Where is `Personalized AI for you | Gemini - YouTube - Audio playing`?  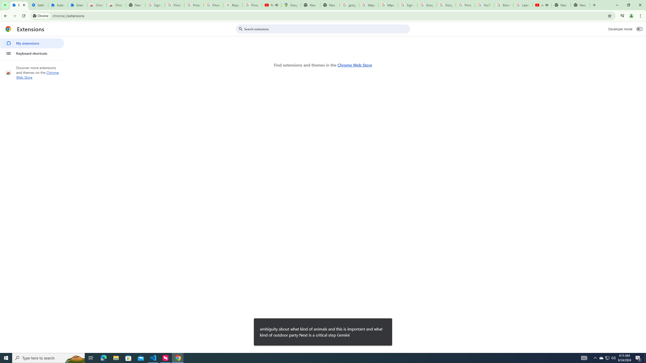 Personalized AI for you | Gemini - YouTube - Audio playing is located at coordinates (272, 5).